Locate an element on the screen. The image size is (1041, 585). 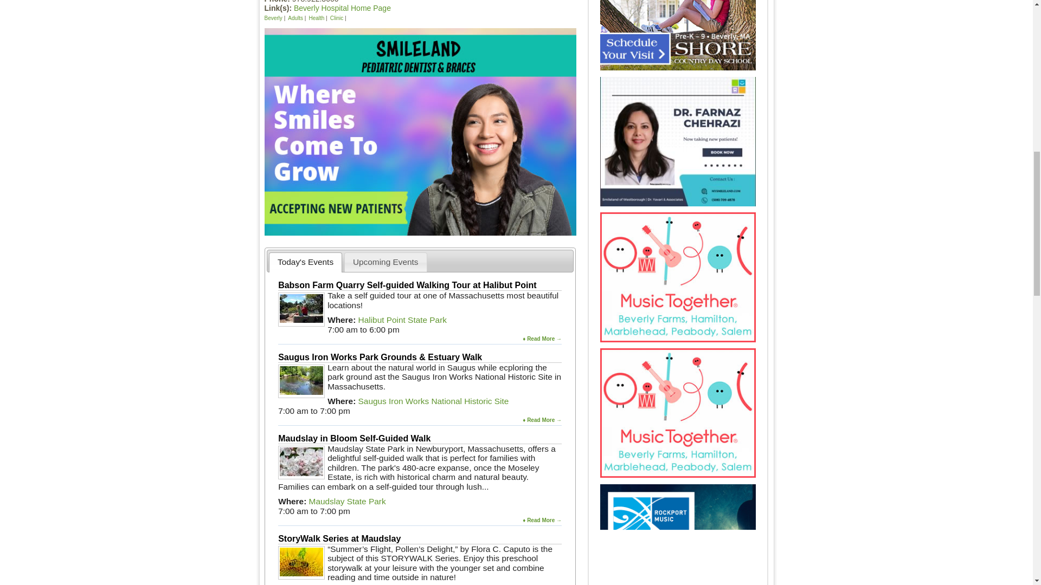
Maudslay in Bloom Self-Guided Walk is located at coordinates (354, 438).